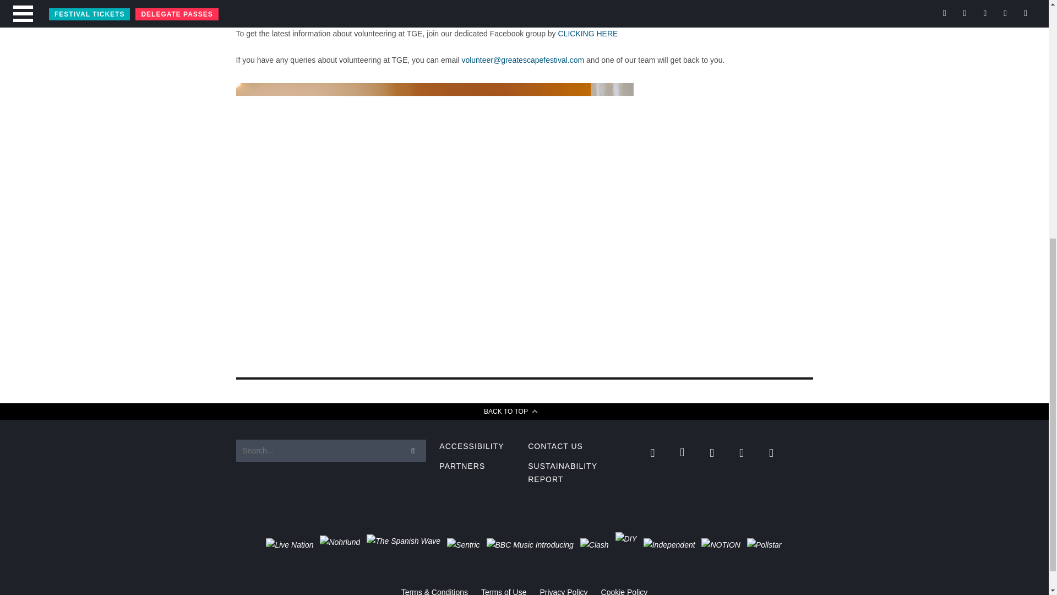 The width and height of the screenshot is (1057, 595). I want to click on NOTION, so click(721, 545).